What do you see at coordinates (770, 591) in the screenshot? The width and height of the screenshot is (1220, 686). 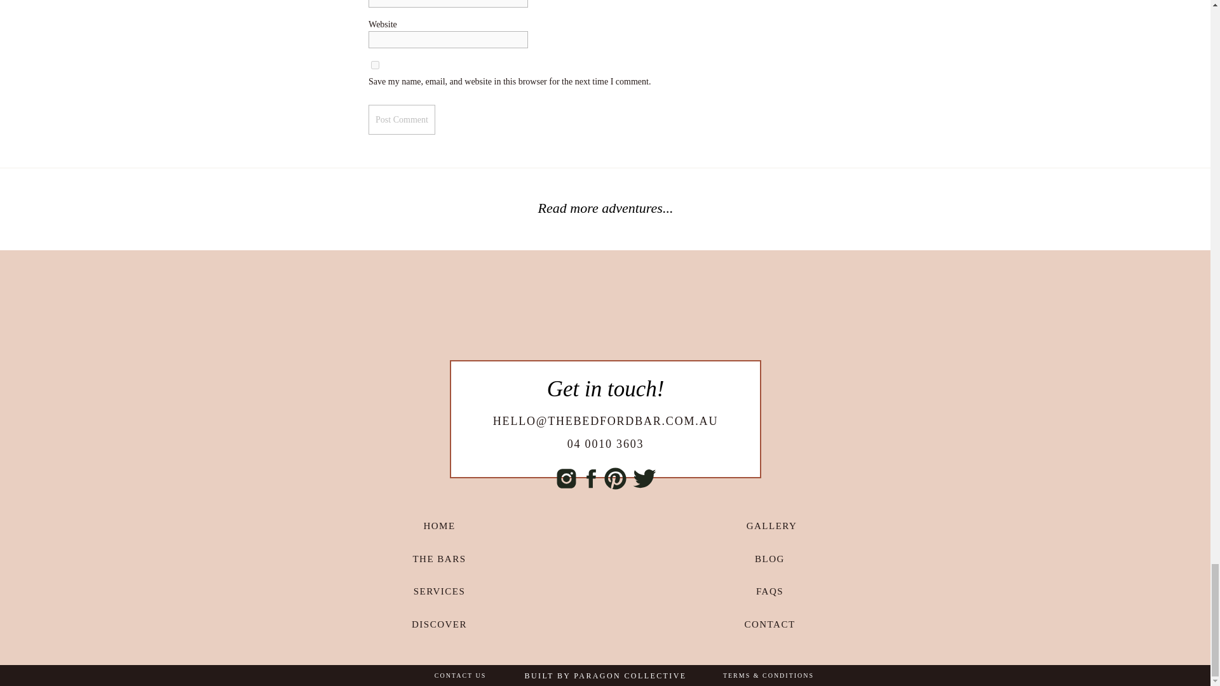 I see `FAQS` at bounding box center [770, 591].